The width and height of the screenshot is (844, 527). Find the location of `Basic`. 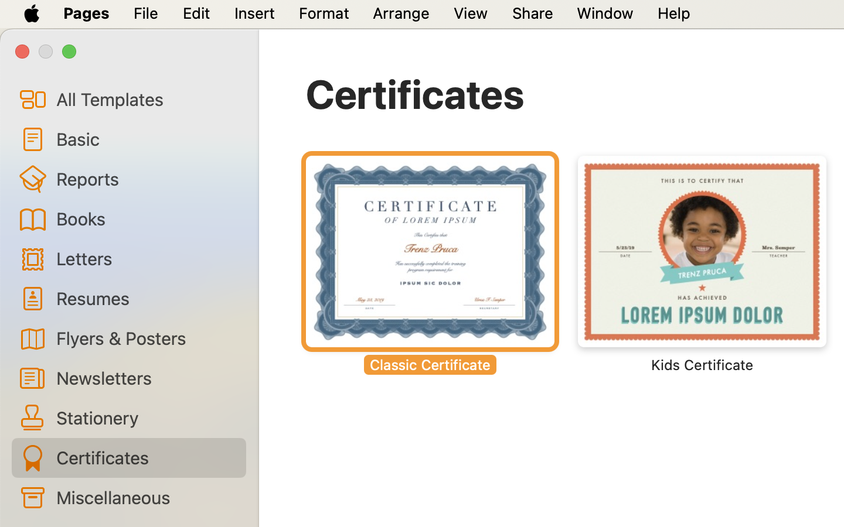

Basic is located at coordinates (147, 139).